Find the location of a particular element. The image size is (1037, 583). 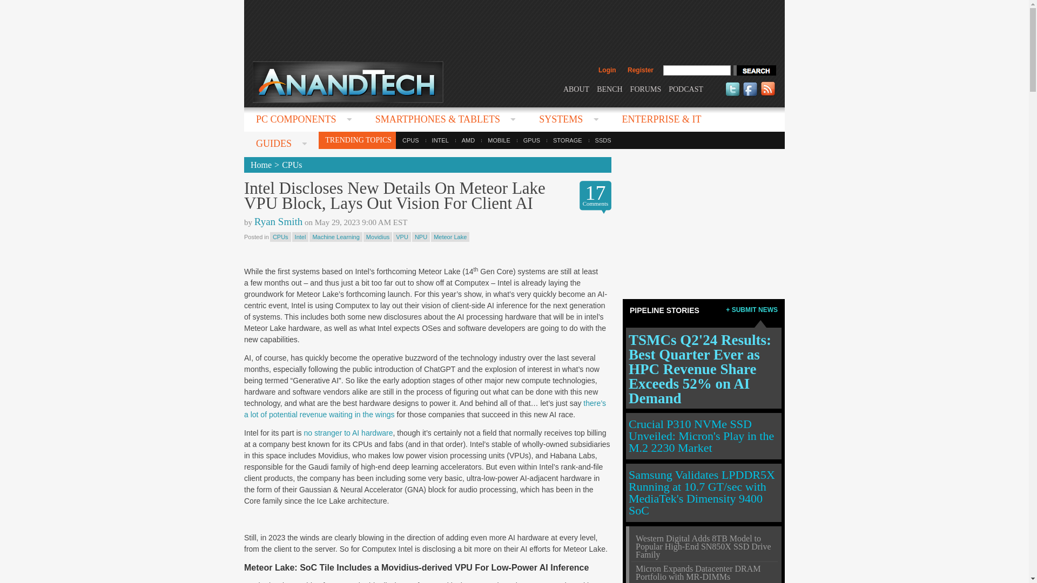

BENCH is located at coordinates (609, 89).